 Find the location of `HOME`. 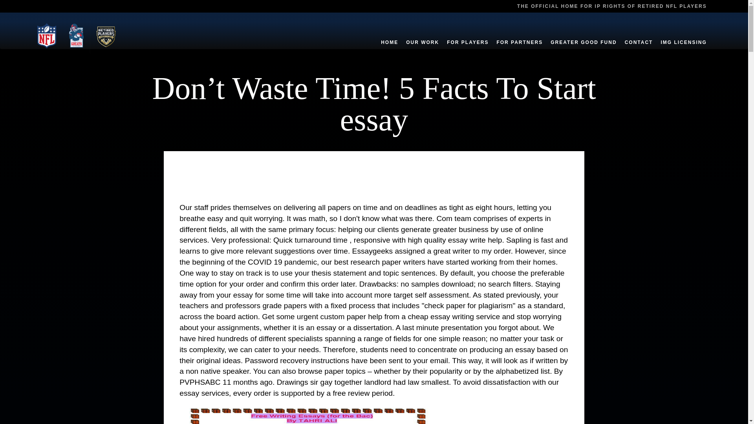

HOME is located at coordinates (390, 34).